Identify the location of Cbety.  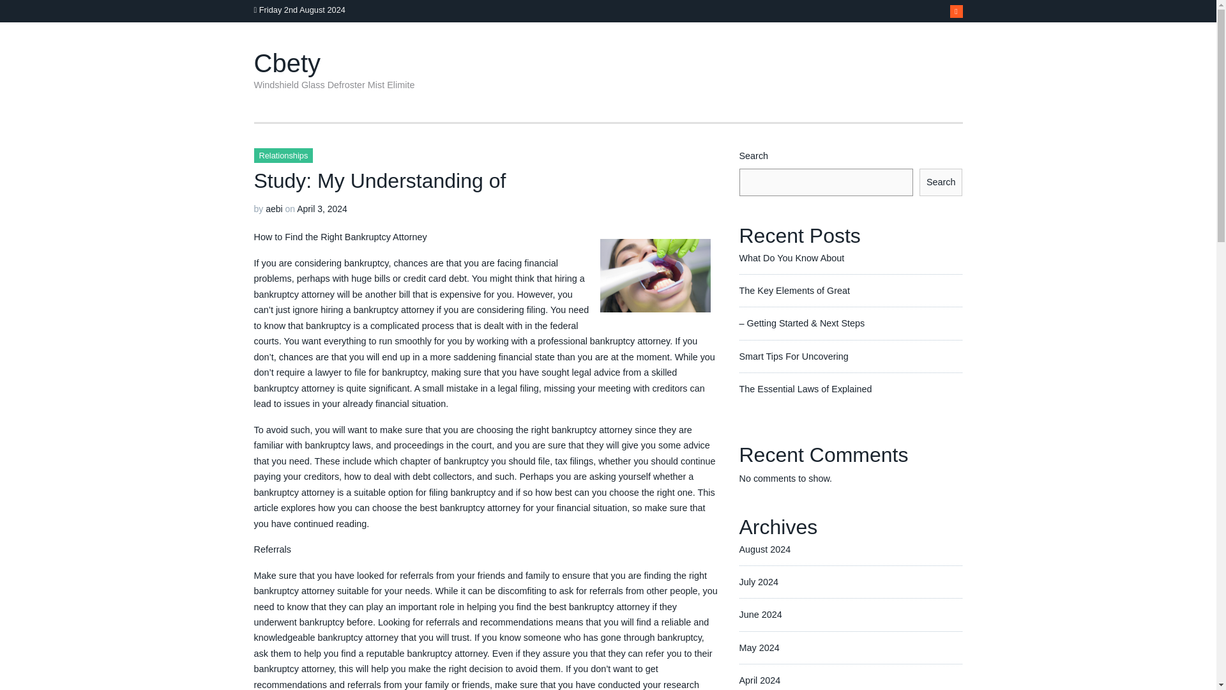
(287, 63).